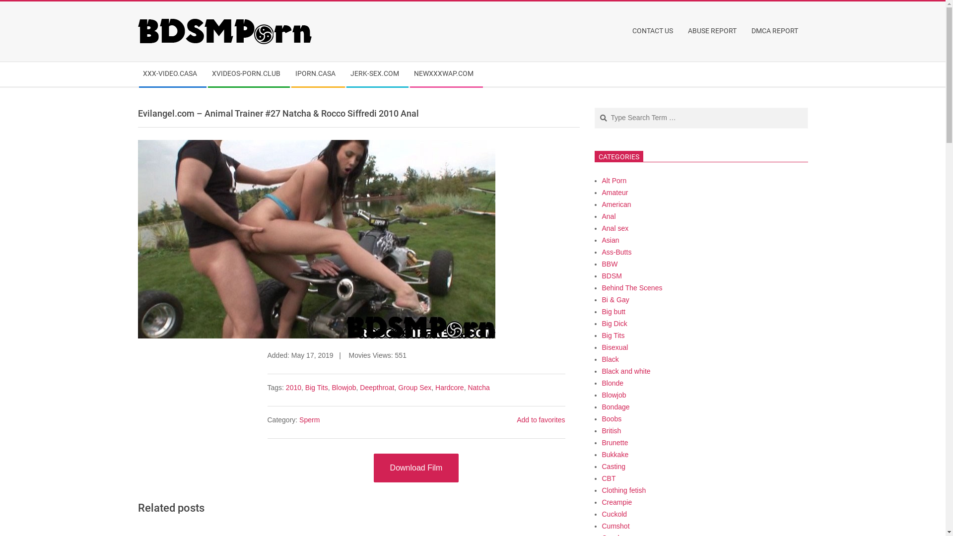 This screenshot has width=953, height=536. What do you see at coordinates (173, 74) in the screenshot?
I see `XXX-VIDEO.CASA` at bounding box center [173, 74].